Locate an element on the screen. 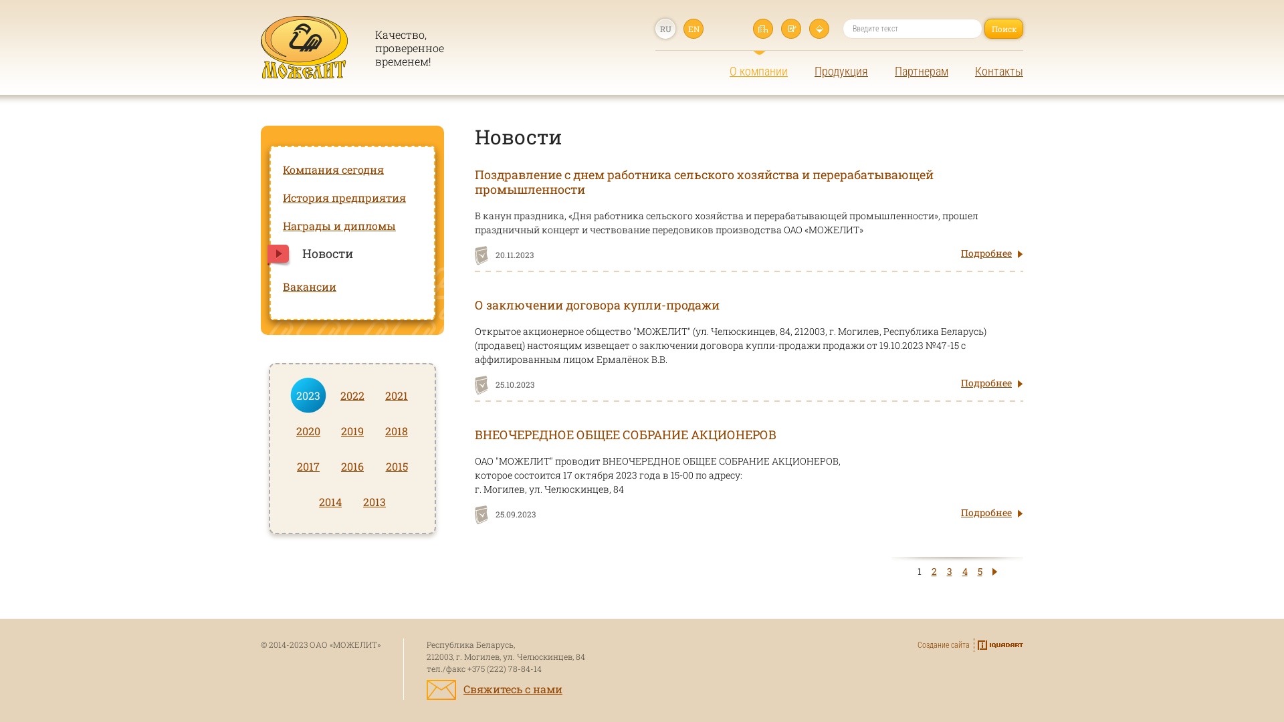 The height and width of the screenshot is (722, 1284). 2014 is located at coordinates (330, 501).